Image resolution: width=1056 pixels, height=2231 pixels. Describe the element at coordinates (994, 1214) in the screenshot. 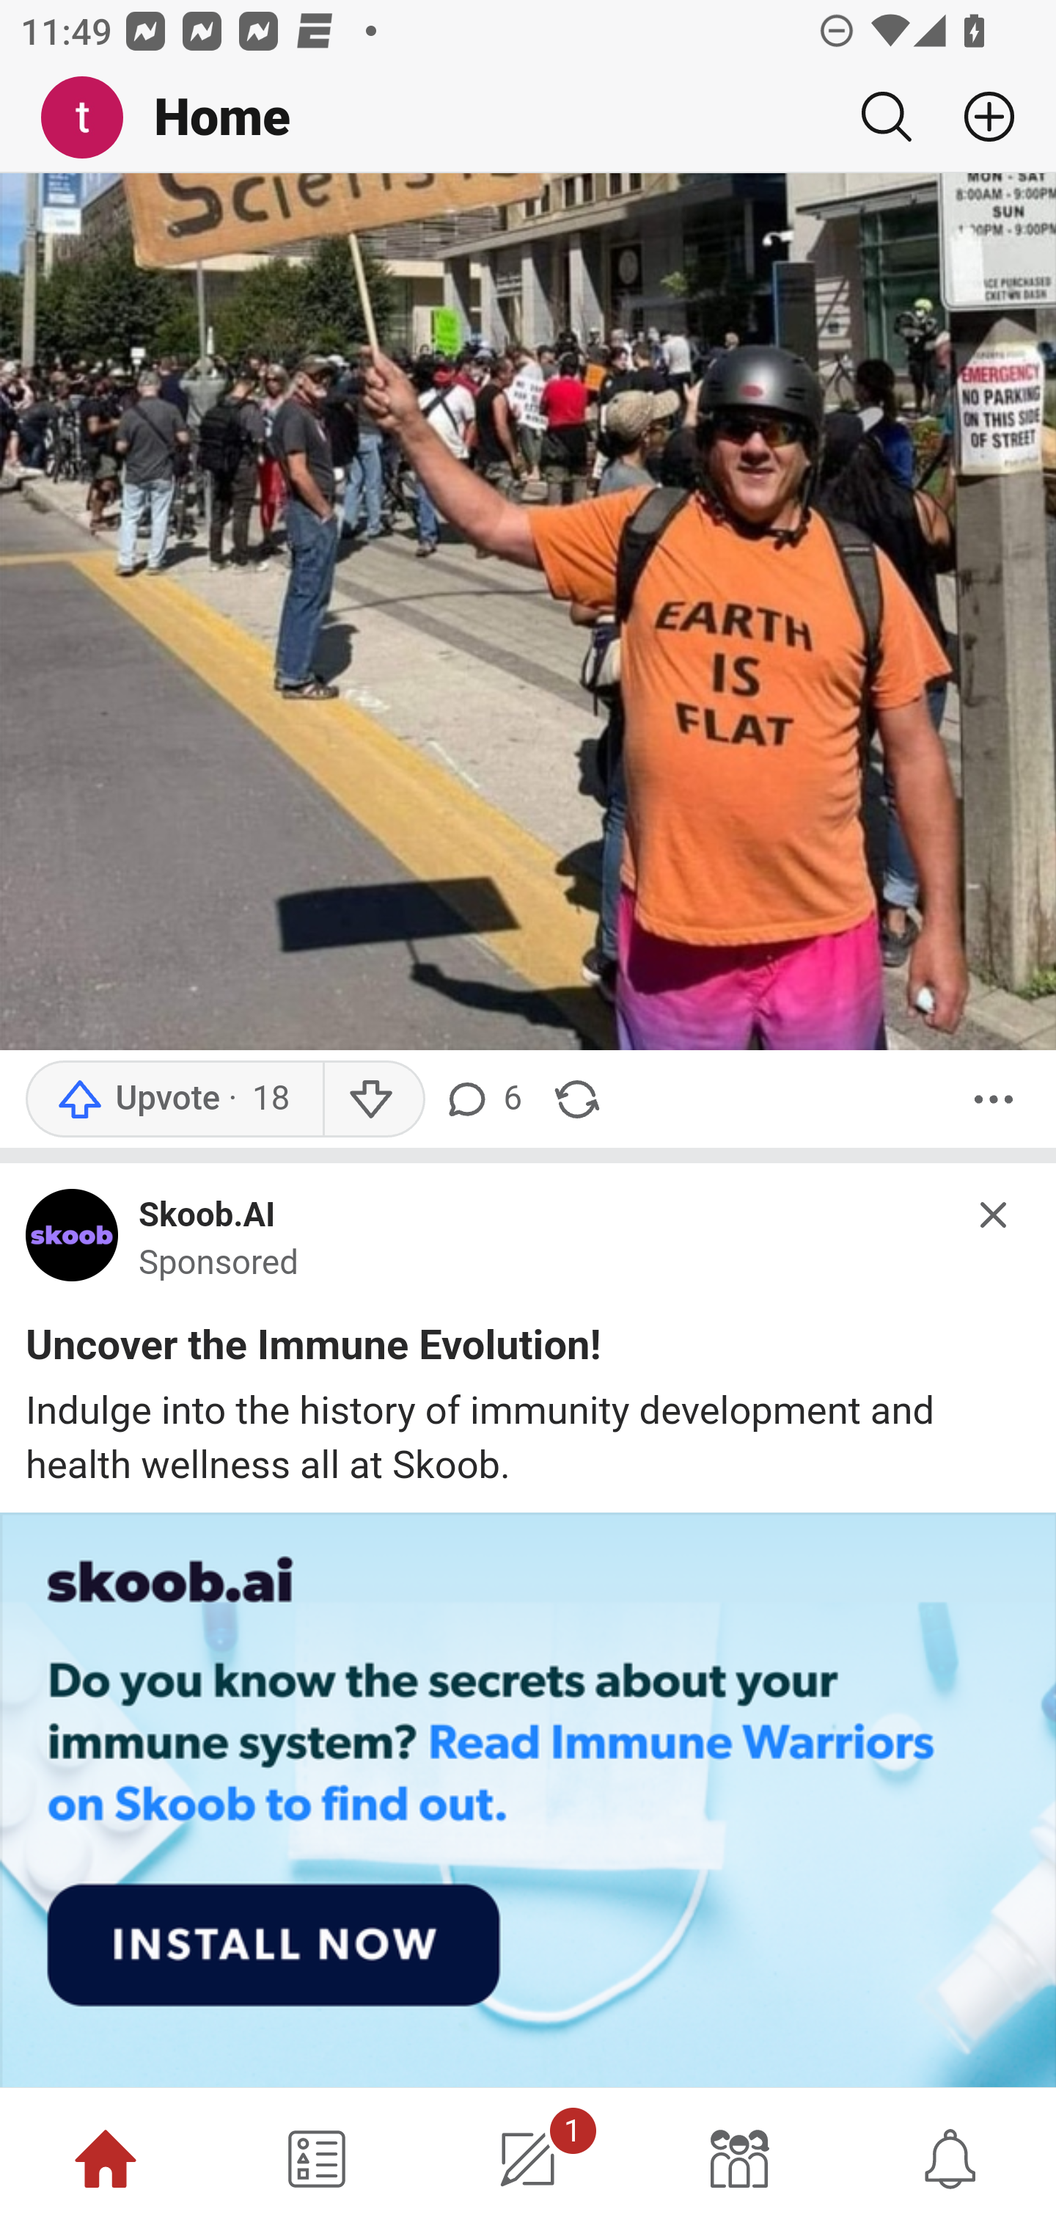

I see `Hide` at that location.